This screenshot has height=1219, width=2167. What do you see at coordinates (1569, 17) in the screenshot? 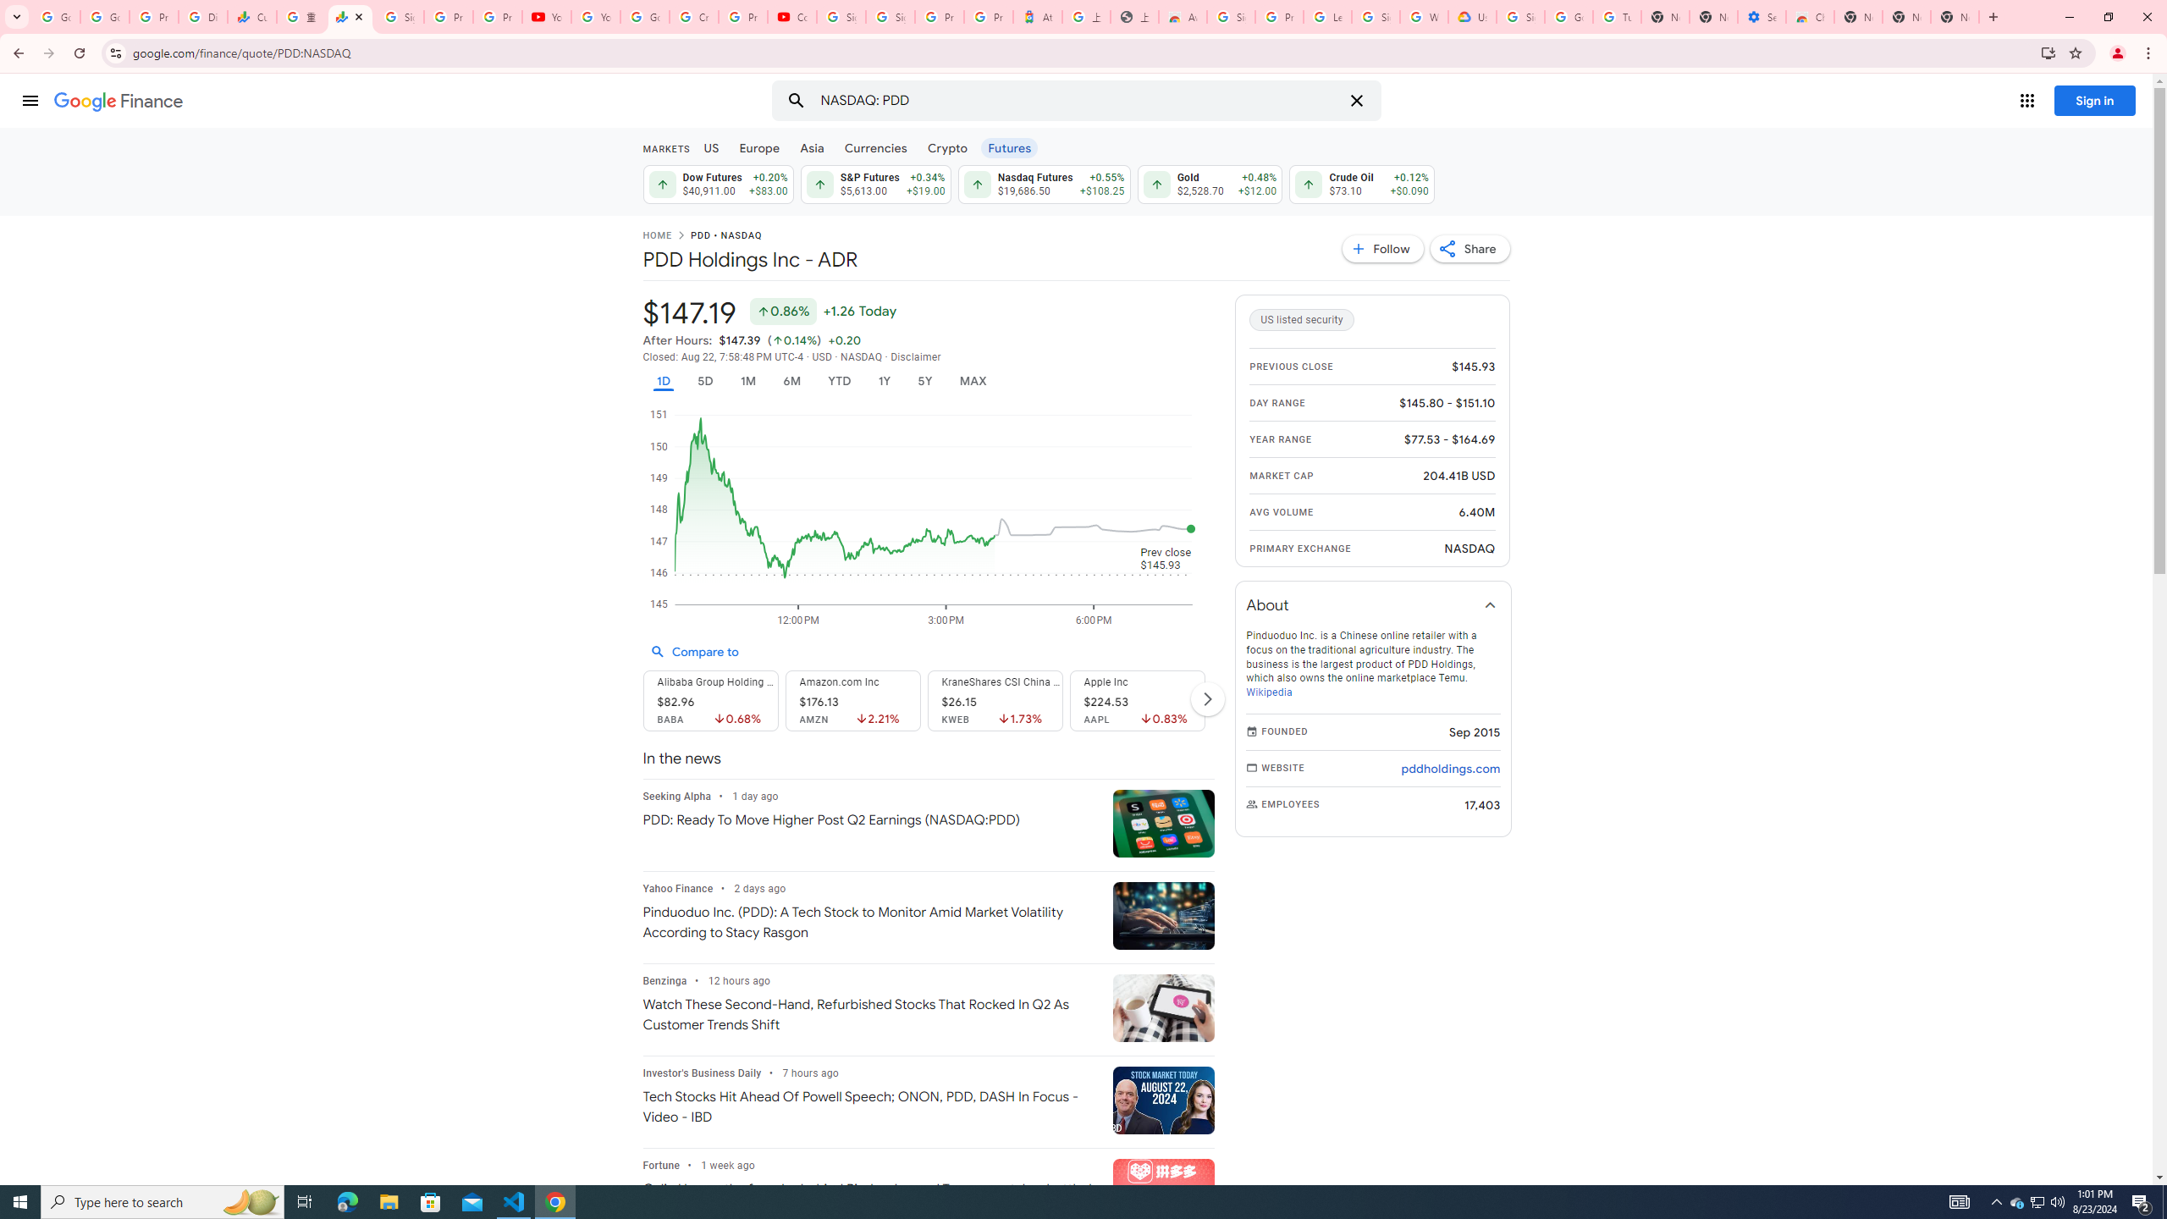
I see `Google Account Help` at bounding box center [1569, 17].